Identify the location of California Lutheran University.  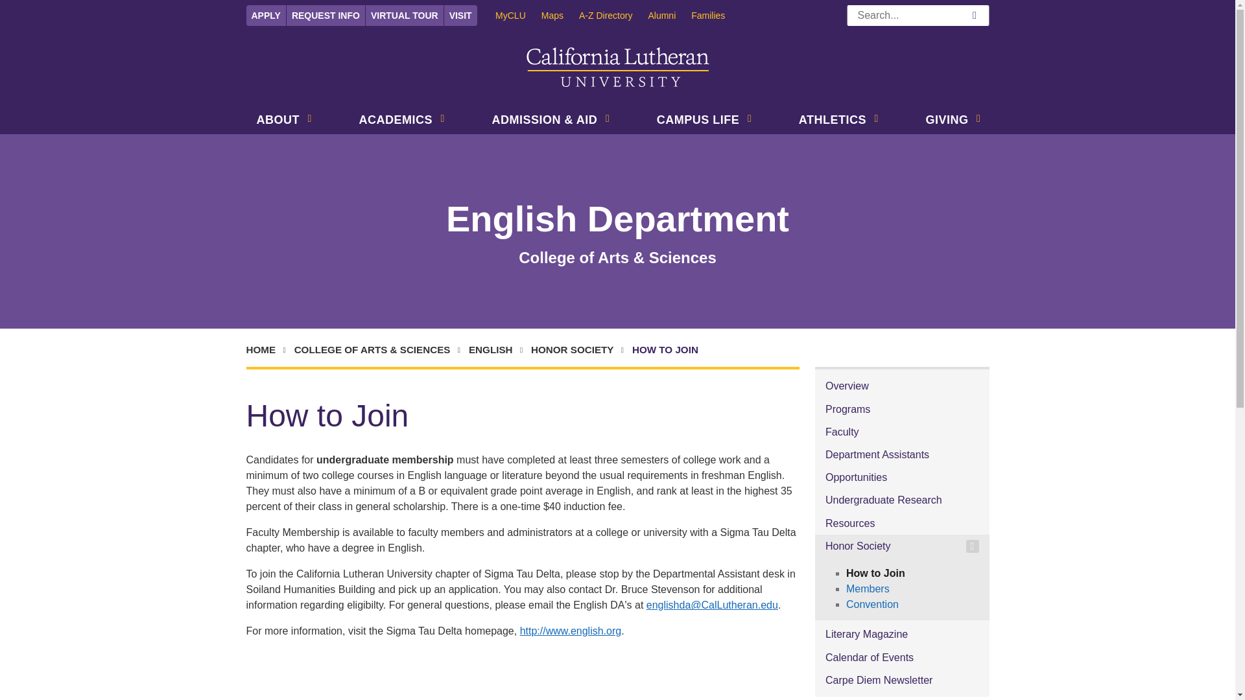
(618, 67).